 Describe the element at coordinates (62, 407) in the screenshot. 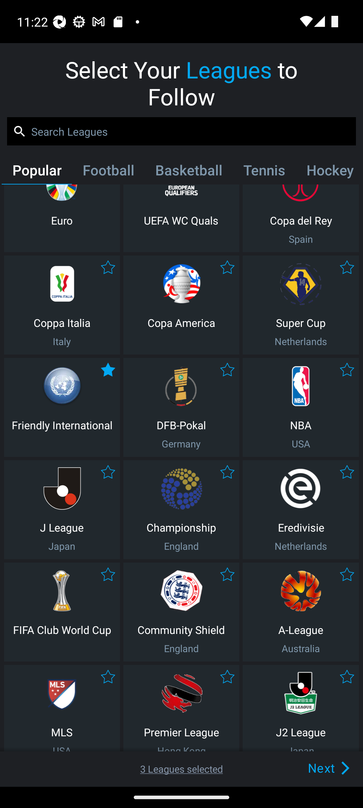

I see `Friendly International` at that location.